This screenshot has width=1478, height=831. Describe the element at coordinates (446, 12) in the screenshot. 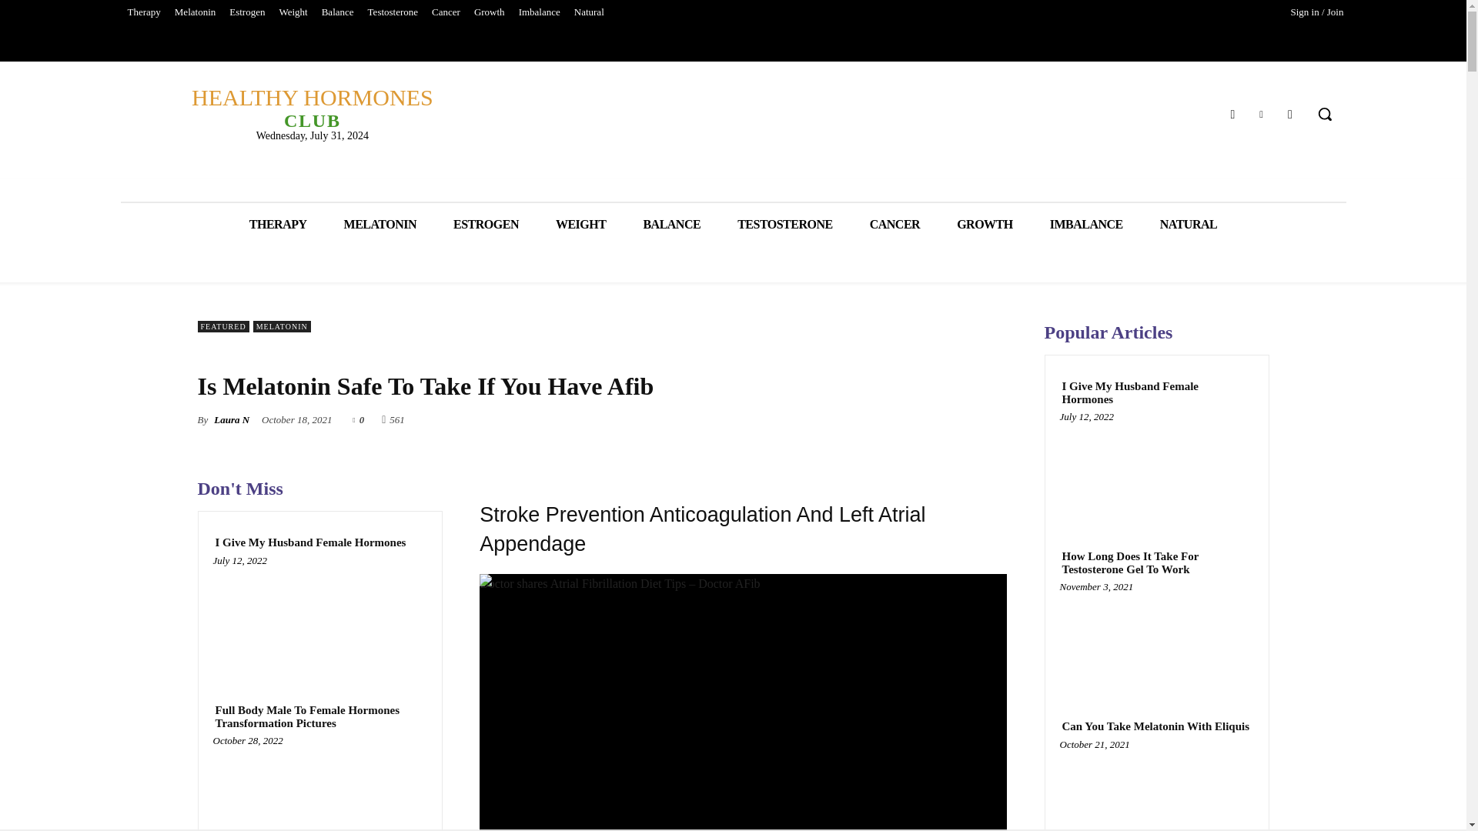

I see `Cancer` at that location.